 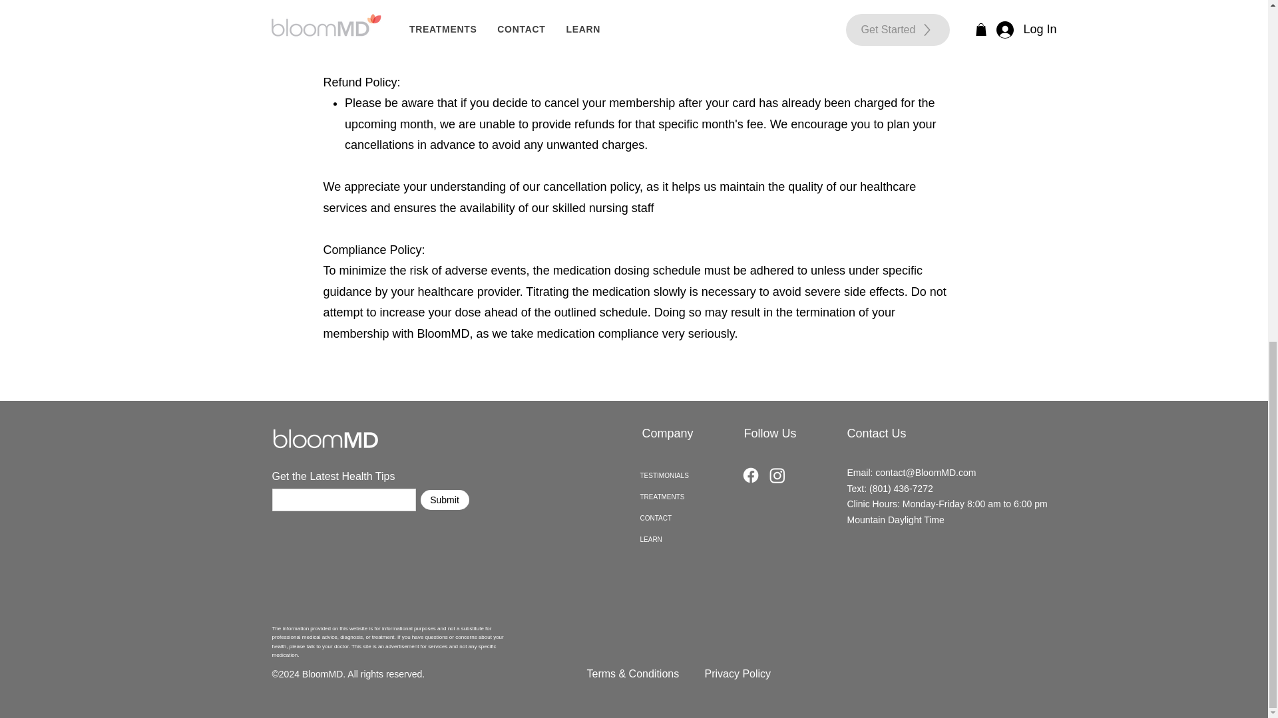 What do you see at coordinates (445, 499) in the screenshot?
I see `Submit` at bounding box center [445, 499].